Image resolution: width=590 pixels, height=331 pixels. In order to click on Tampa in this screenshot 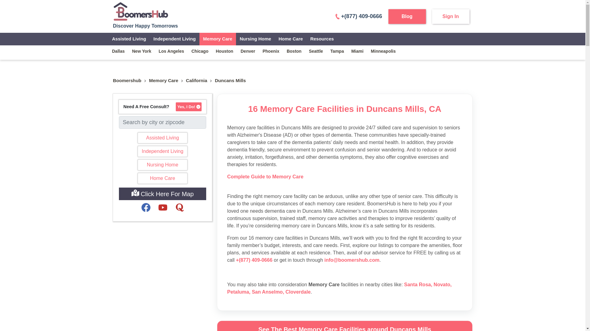, I will do `click(337, 51)`.